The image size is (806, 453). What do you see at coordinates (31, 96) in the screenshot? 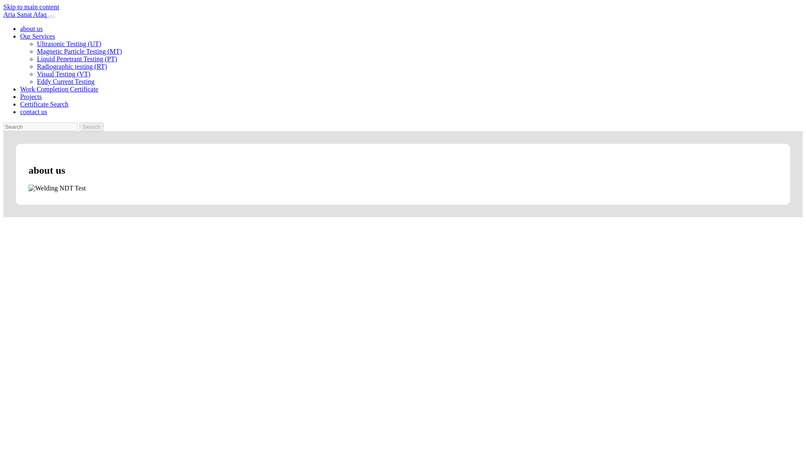
I see `Projects` at bounding box center [31, 96].